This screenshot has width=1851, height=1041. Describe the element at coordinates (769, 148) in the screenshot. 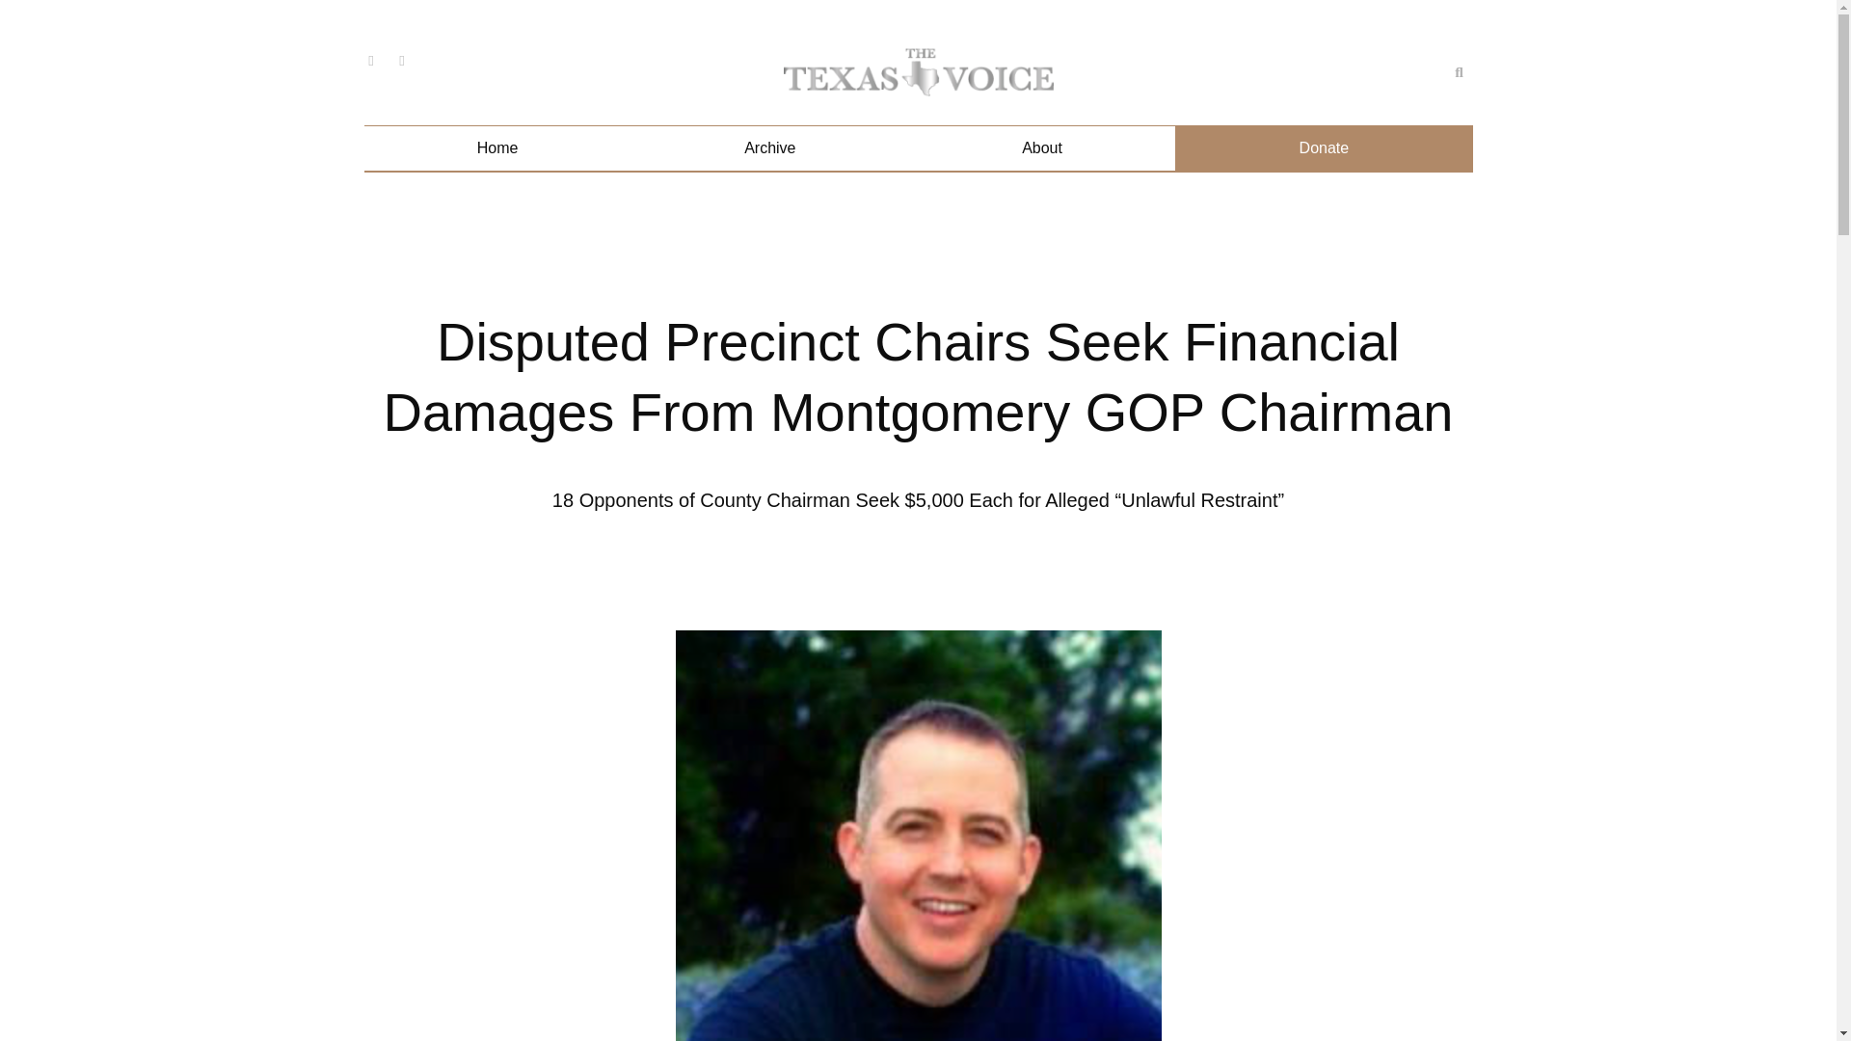

I see `Archive` at that location.